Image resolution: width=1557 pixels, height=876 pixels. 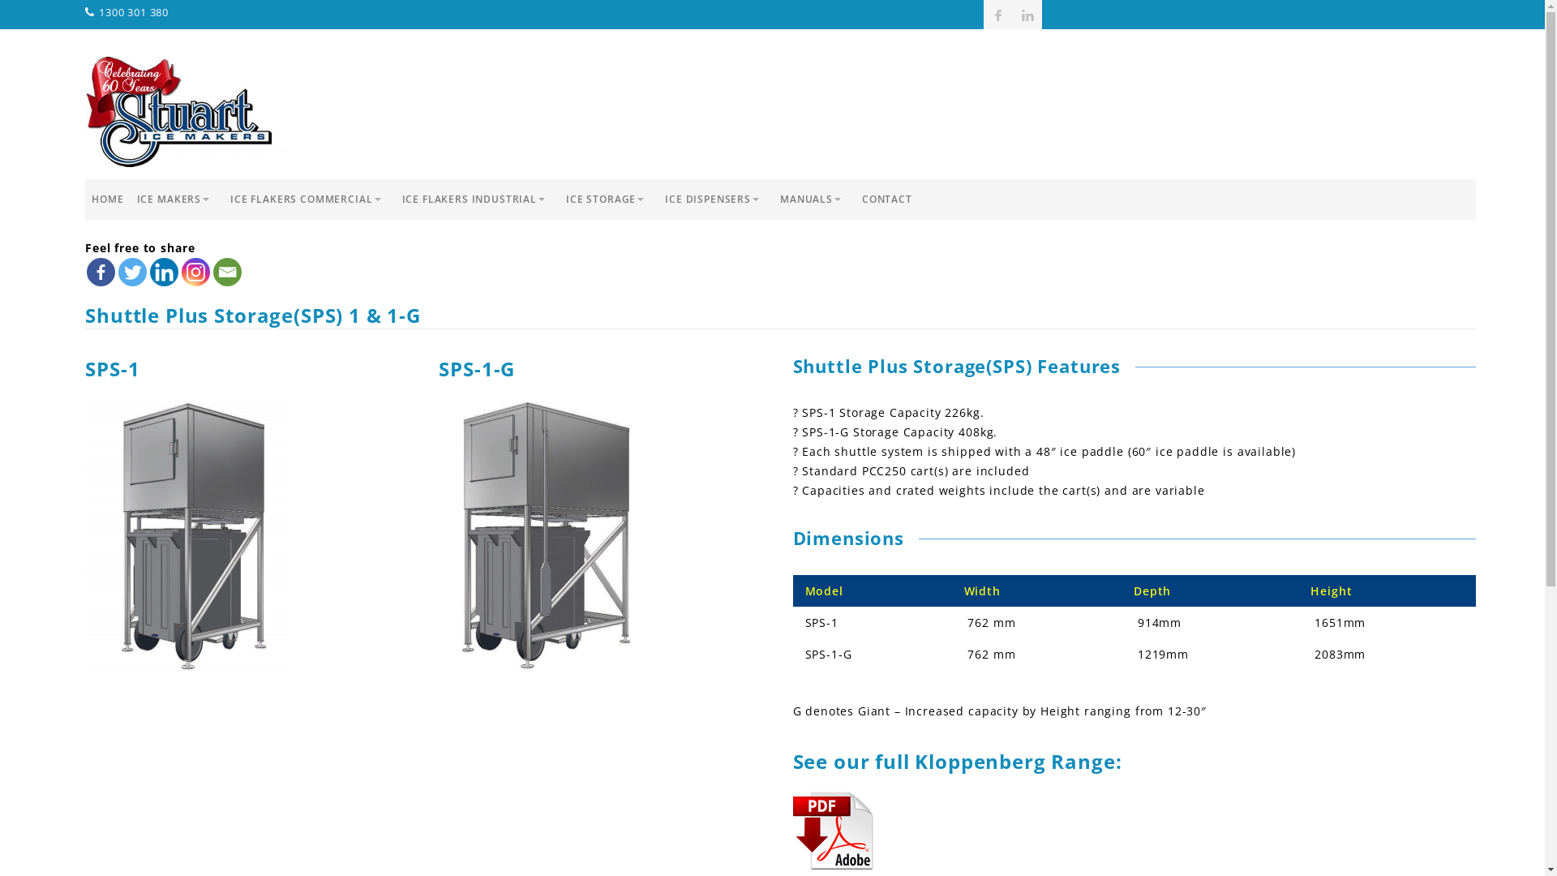 I want to click on ICE DISPENSERS, so click(x=716, y=200).